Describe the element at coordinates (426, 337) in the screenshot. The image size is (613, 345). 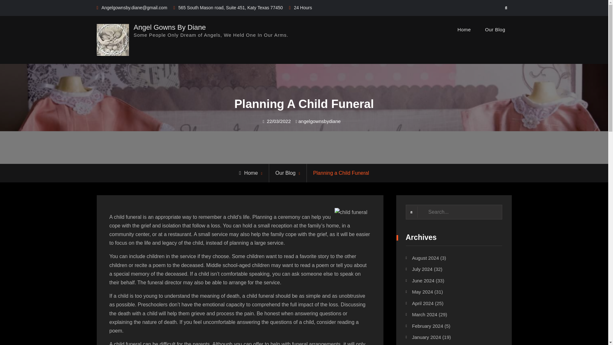
I see `January 2024` at that location.